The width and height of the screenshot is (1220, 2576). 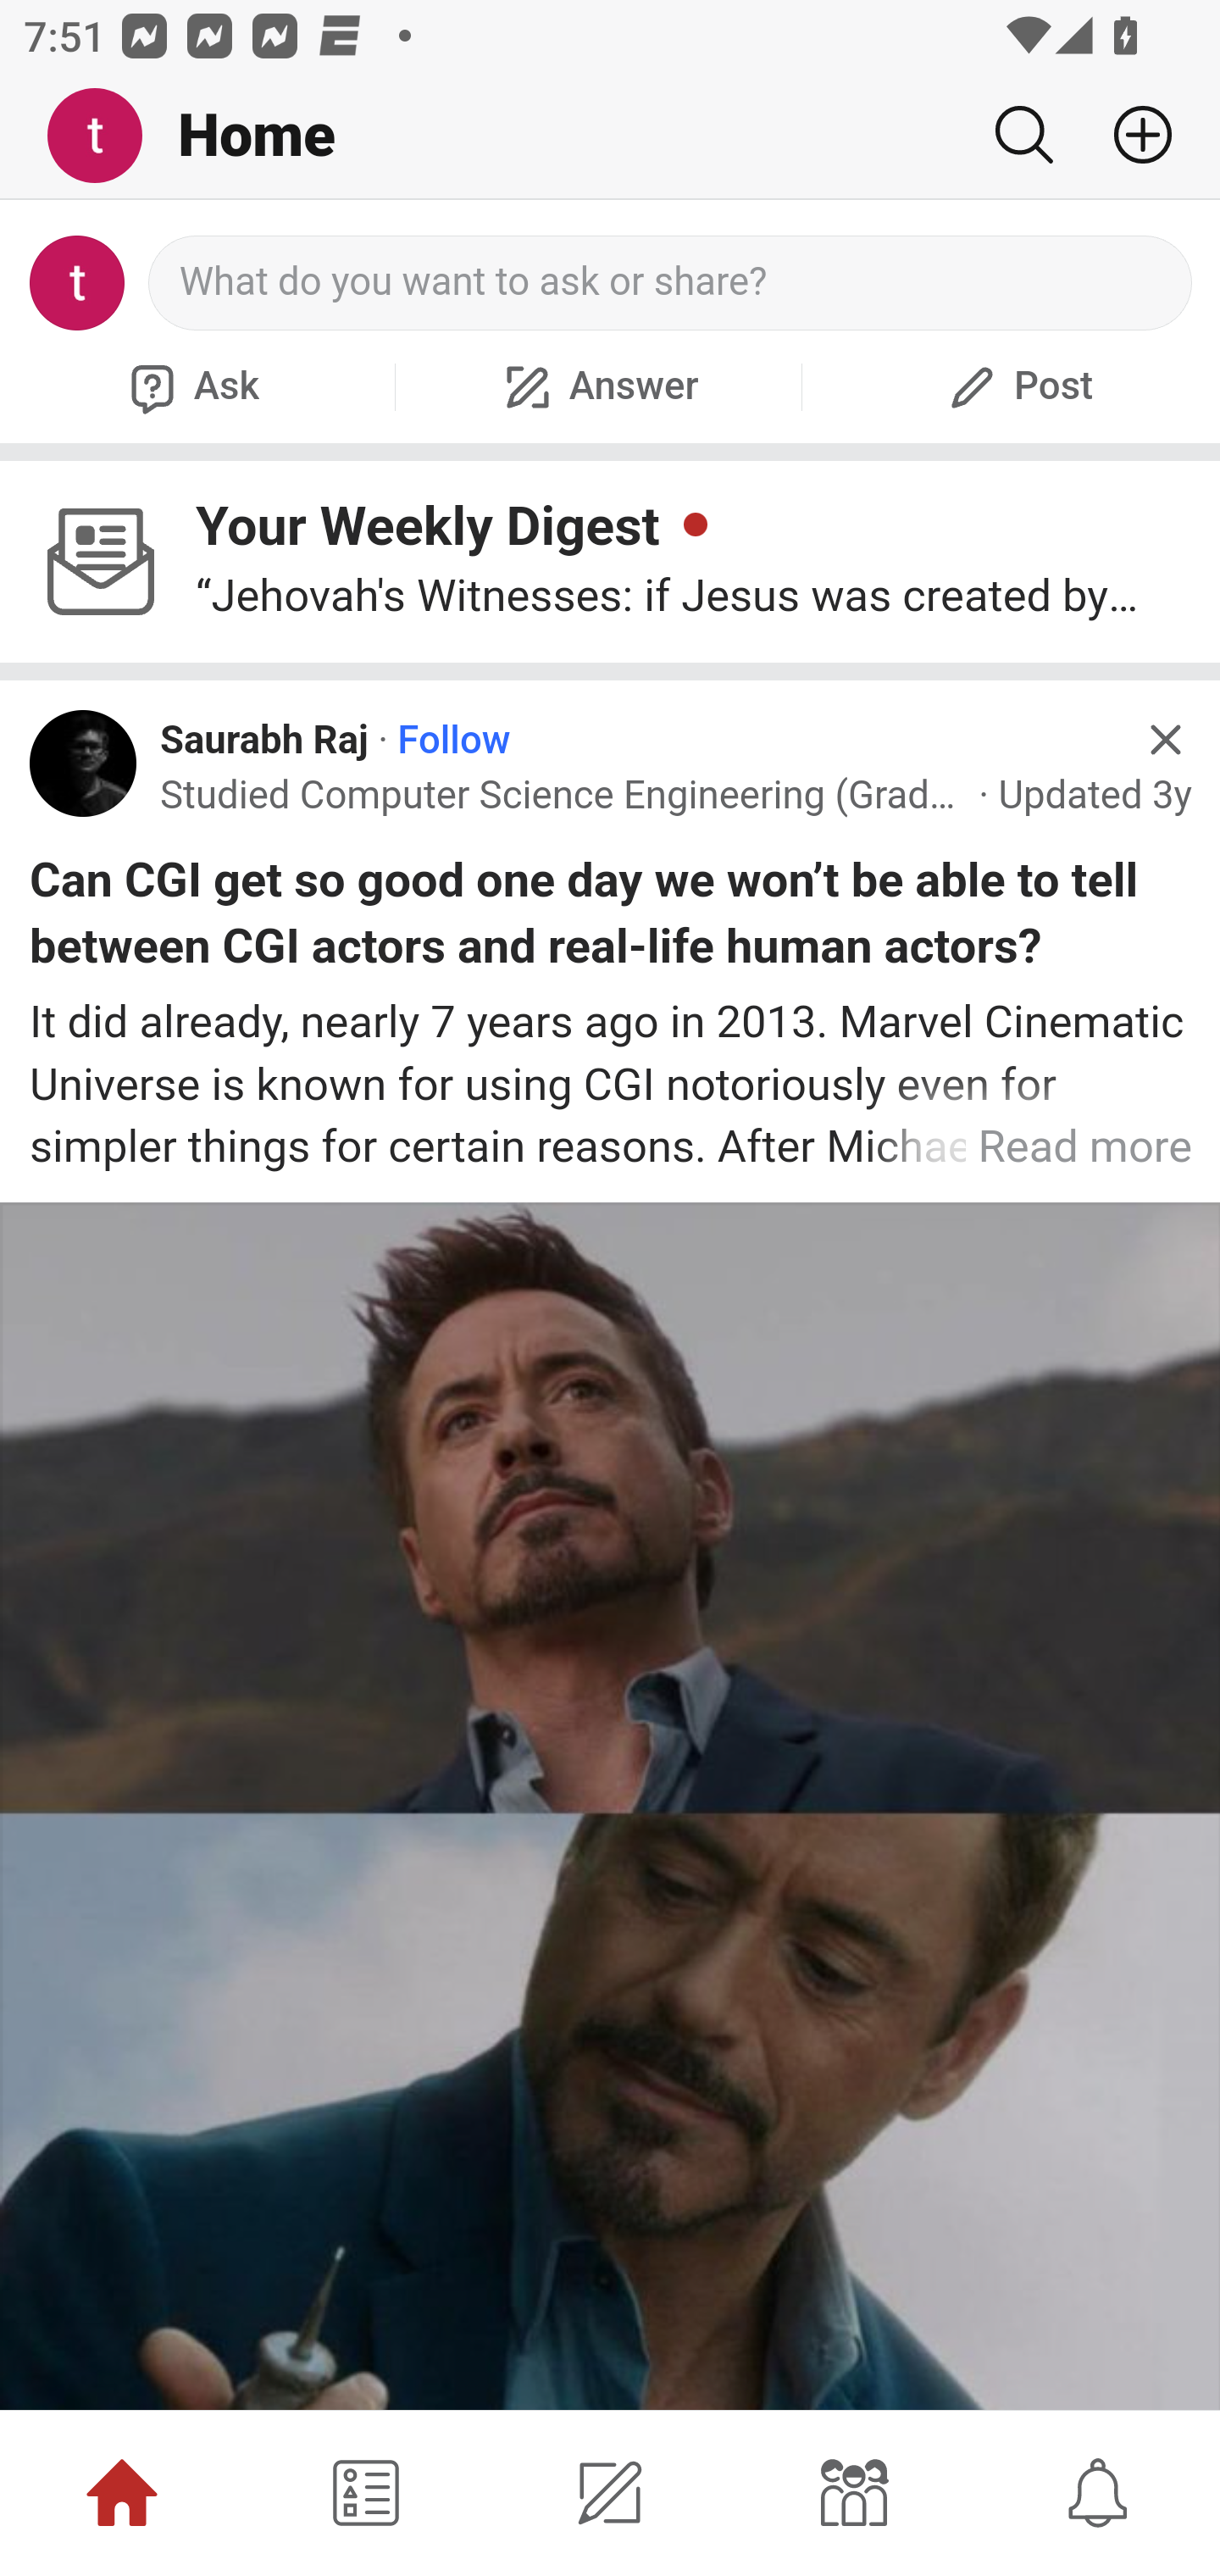 I want to click on Search, so click(x=1023, y=135).